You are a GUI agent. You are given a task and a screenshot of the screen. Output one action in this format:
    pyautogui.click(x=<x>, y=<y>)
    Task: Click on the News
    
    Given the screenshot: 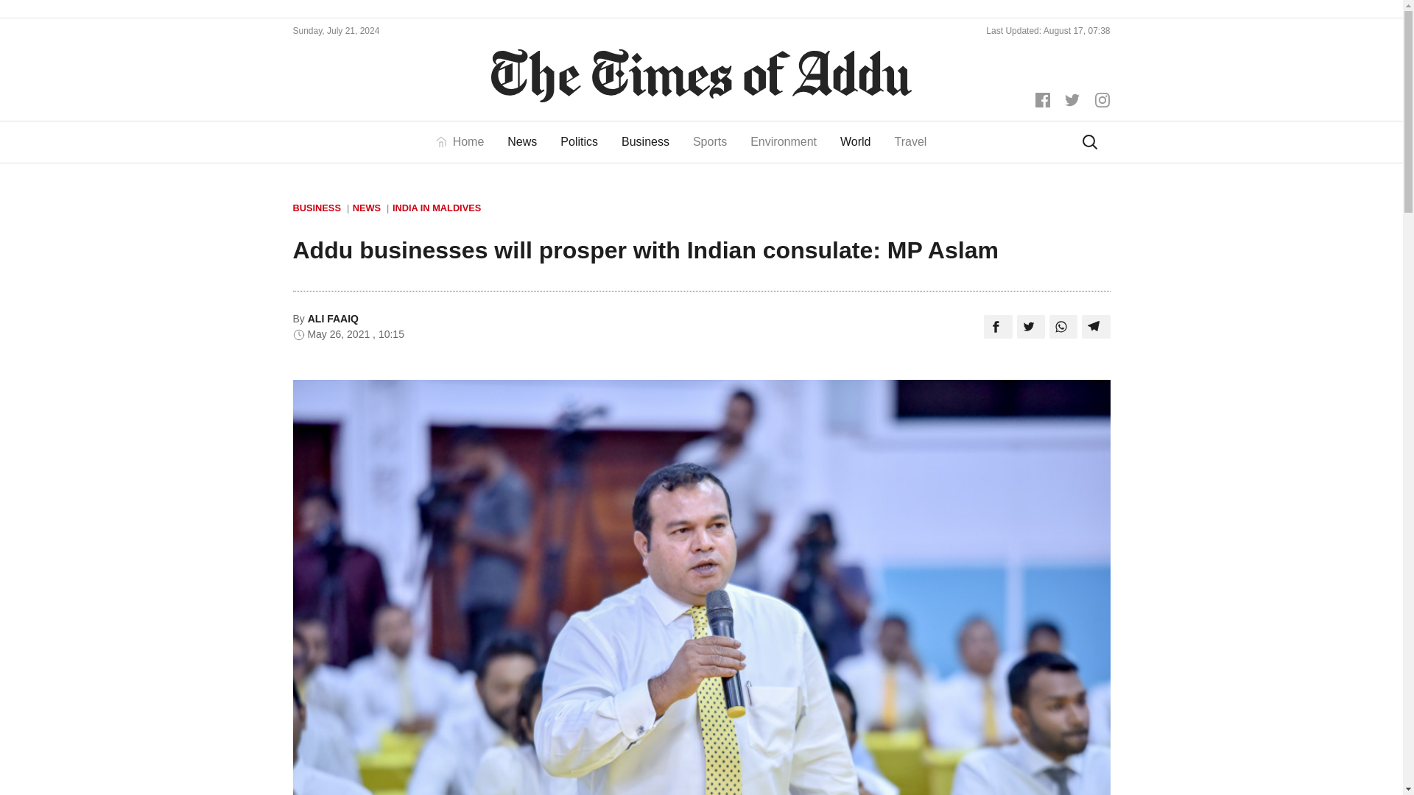 What is the action you would take?
    pyautogui.click(x=521, y=141)
    